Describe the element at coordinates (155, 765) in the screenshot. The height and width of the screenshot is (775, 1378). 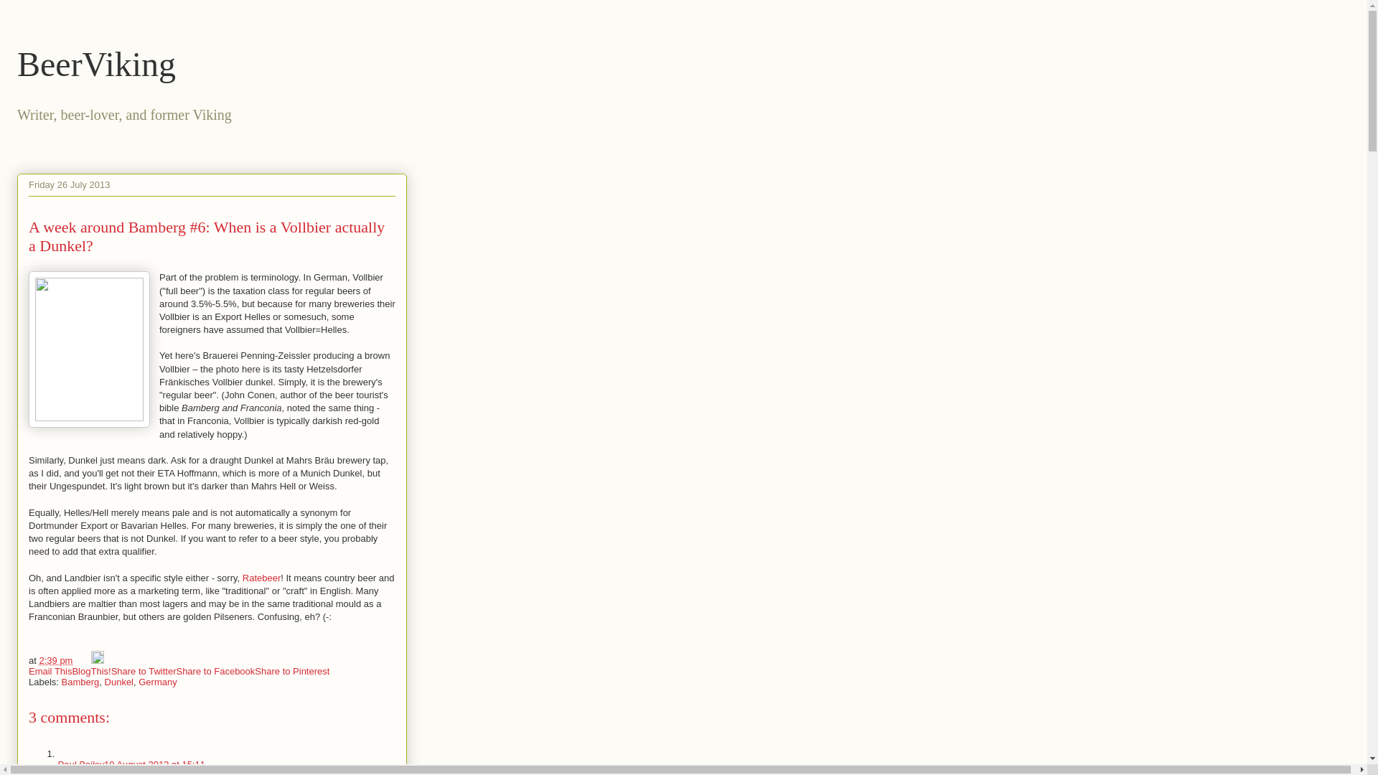
I see `10 August 2013 at 15:11` at that location.